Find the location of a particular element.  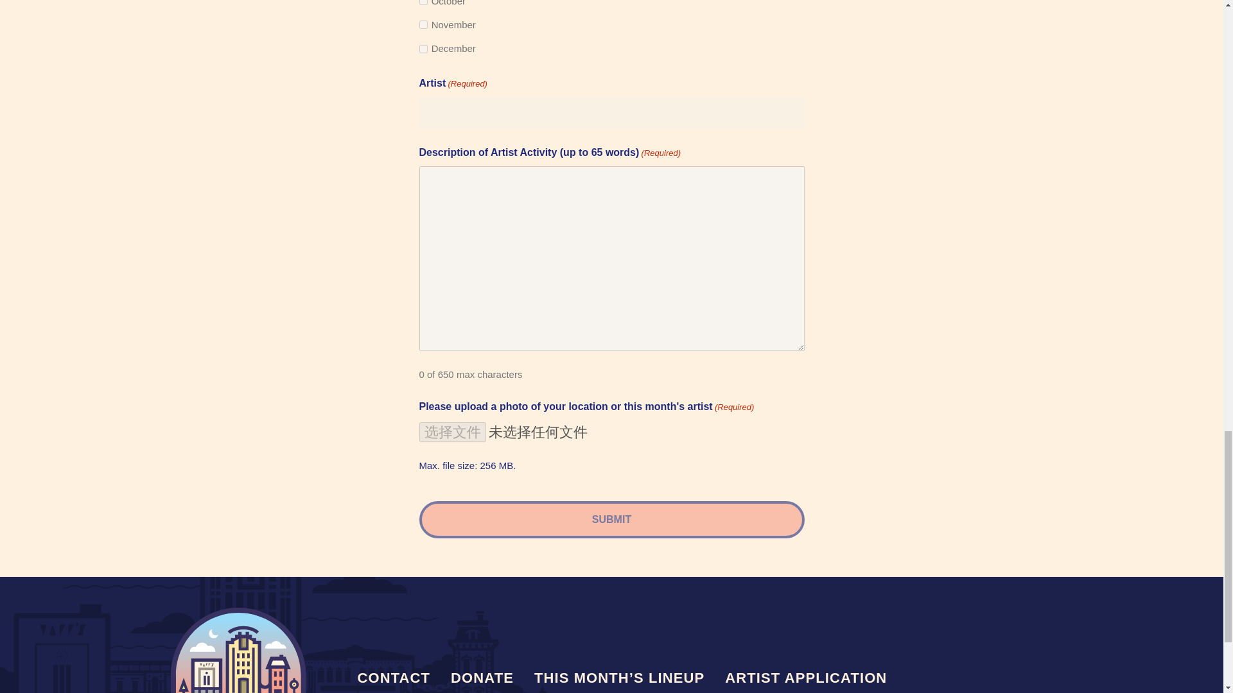

ARTIST APPLICATION is located at coordinates (806, 678).